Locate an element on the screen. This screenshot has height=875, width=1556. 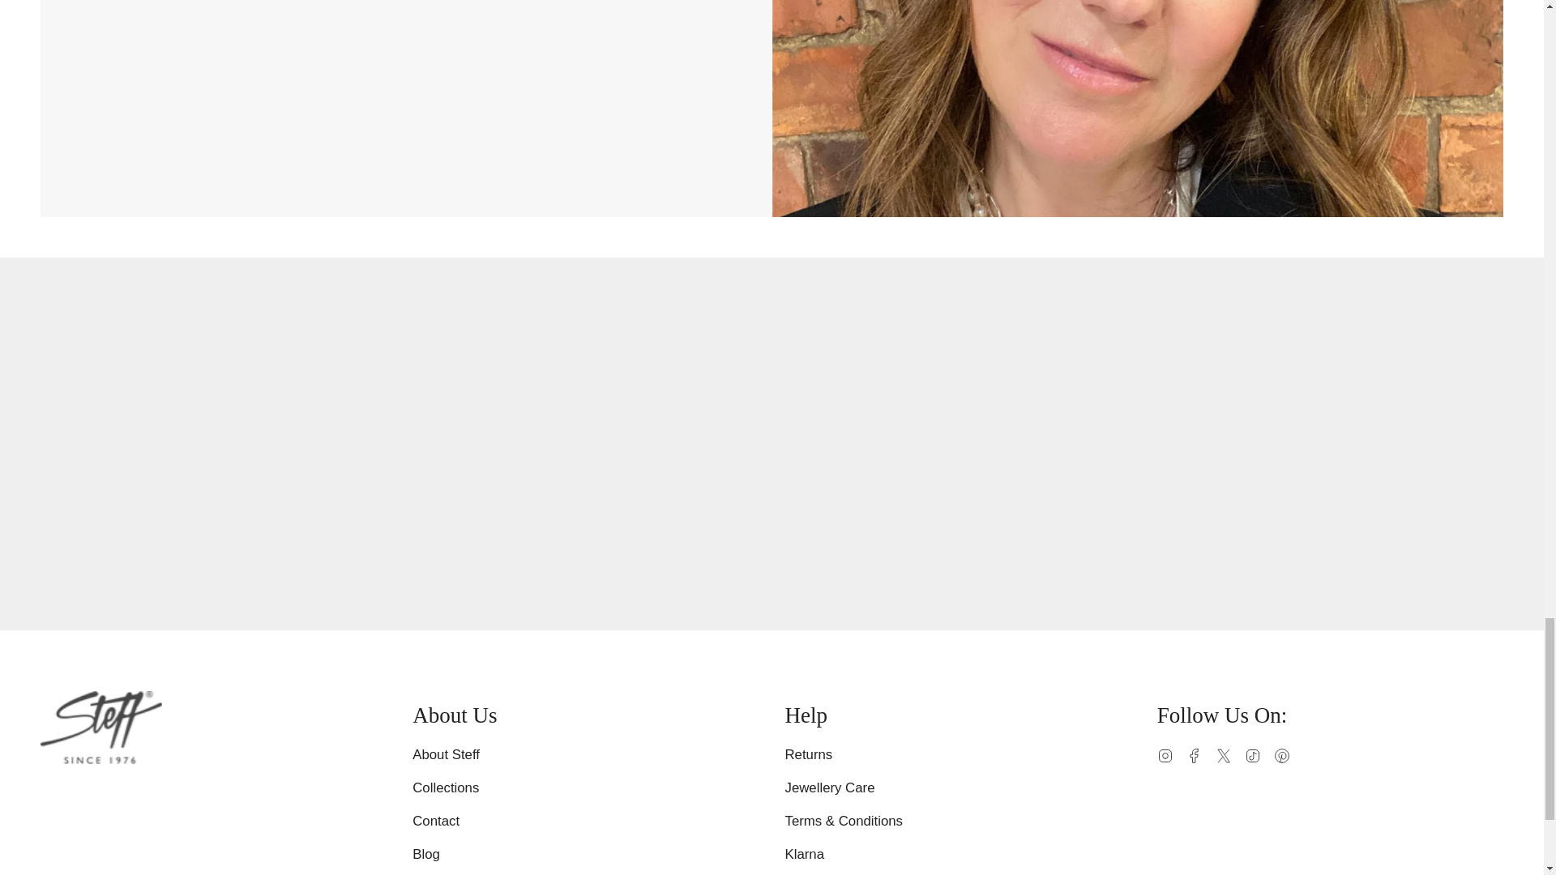
Steff Jewellery on Pinterest is located at coordinates (1282, 754).